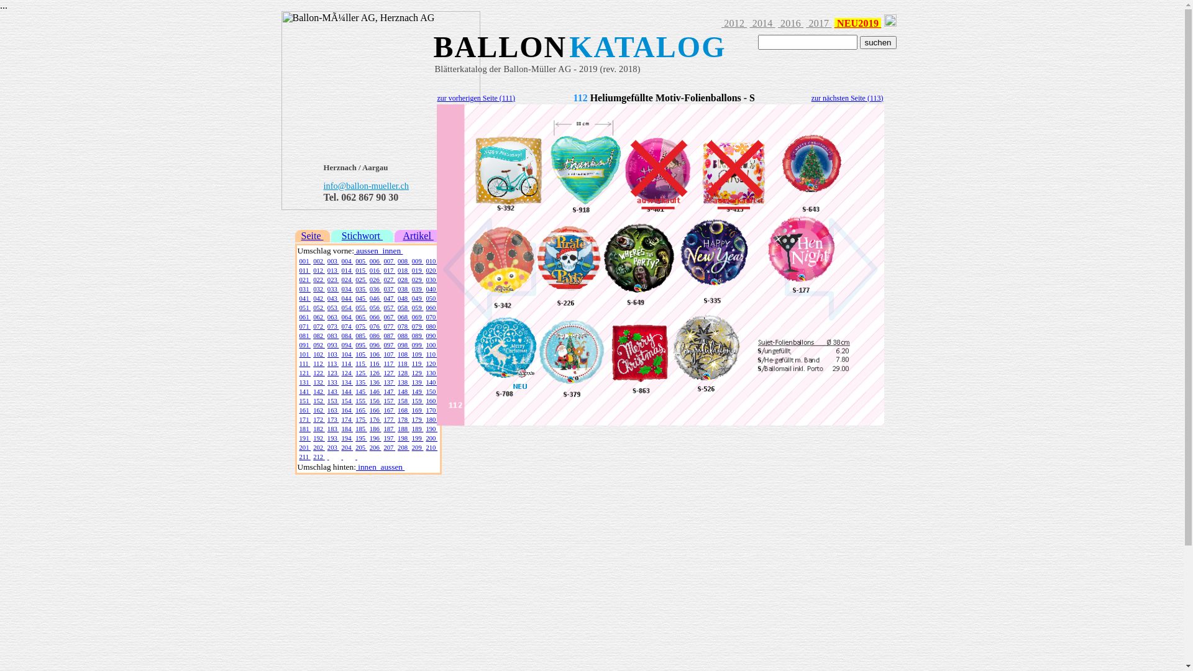 The image size is (1193, 671). I want to click on 105 , so click(362, 354).